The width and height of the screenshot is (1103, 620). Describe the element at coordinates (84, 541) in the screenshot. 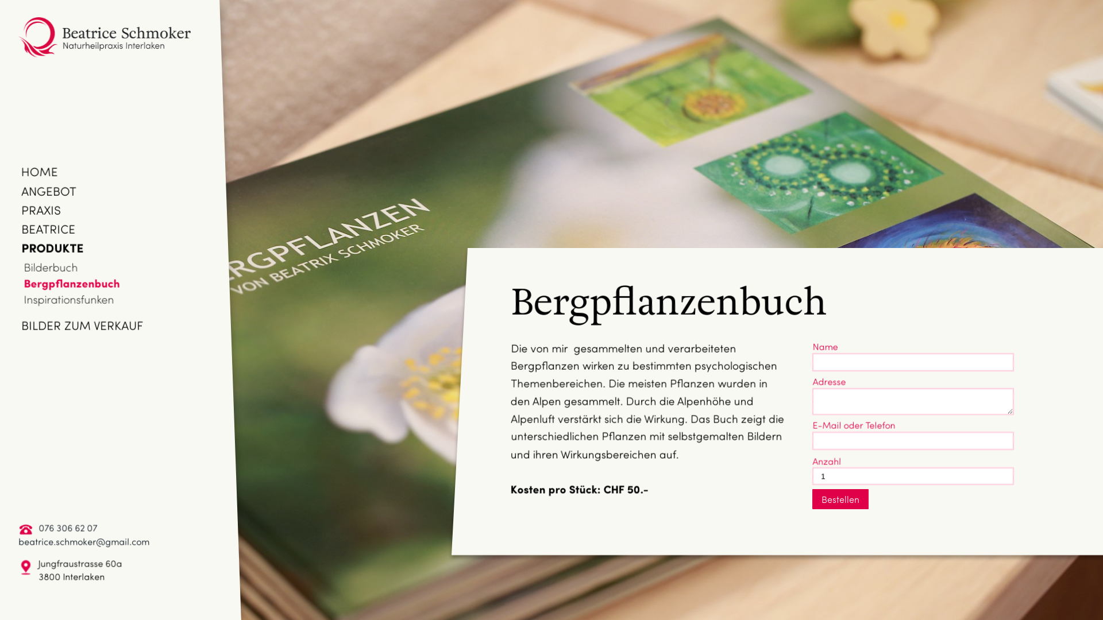

I see `beatrice.schmoker@gmail.com` at that location.